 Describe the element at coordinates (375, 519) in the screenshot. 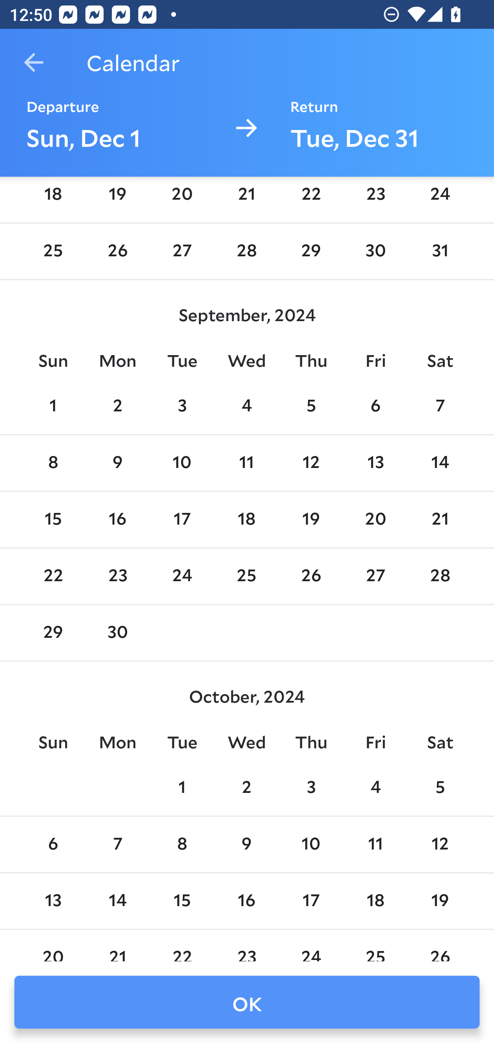

I see `20` at that location.